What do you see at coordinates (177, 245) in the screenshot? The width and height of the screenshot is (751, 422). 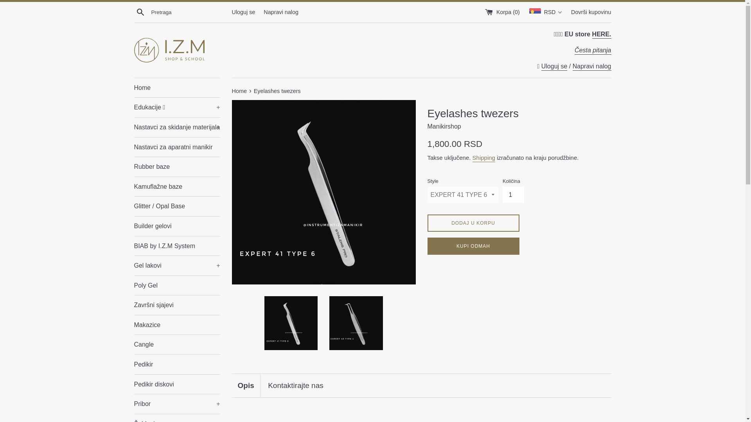 I see `BIAB by I.Z.M System` at bounding box center [177, 245].